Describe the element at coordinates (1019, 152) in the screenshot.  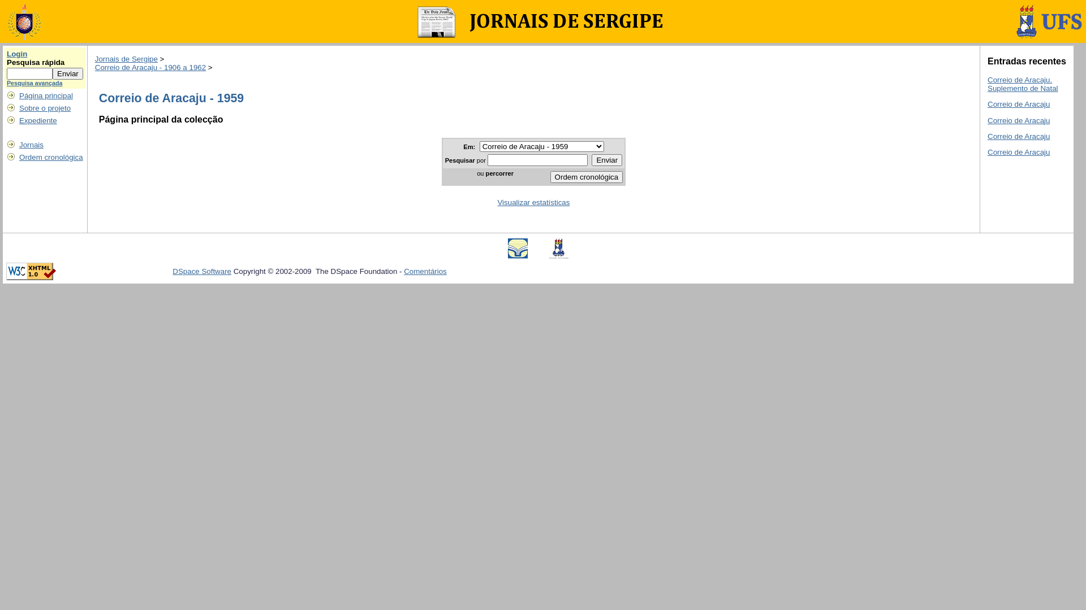
I see `Correio de Aracaju` at that location.